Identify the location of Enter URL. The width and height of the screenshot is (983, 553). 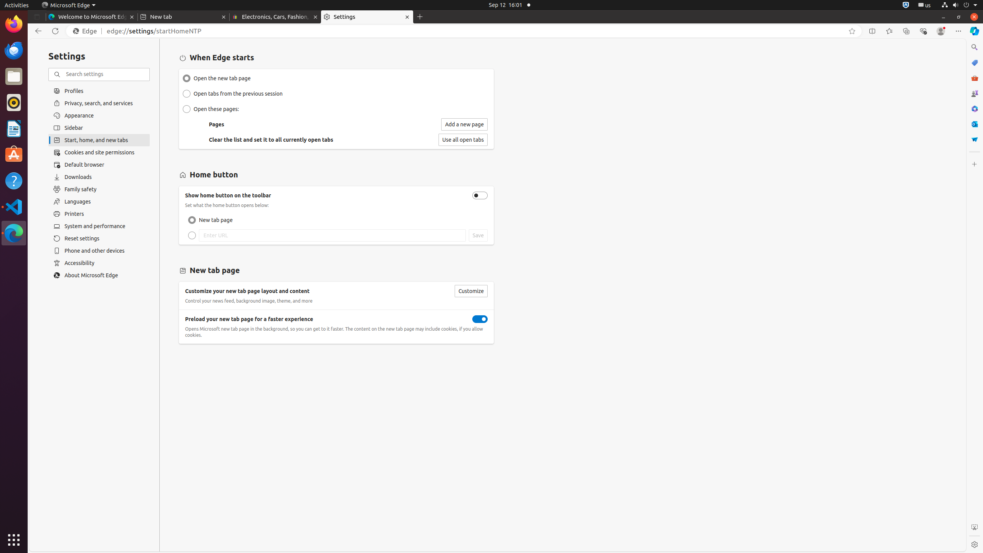
(192, 235).